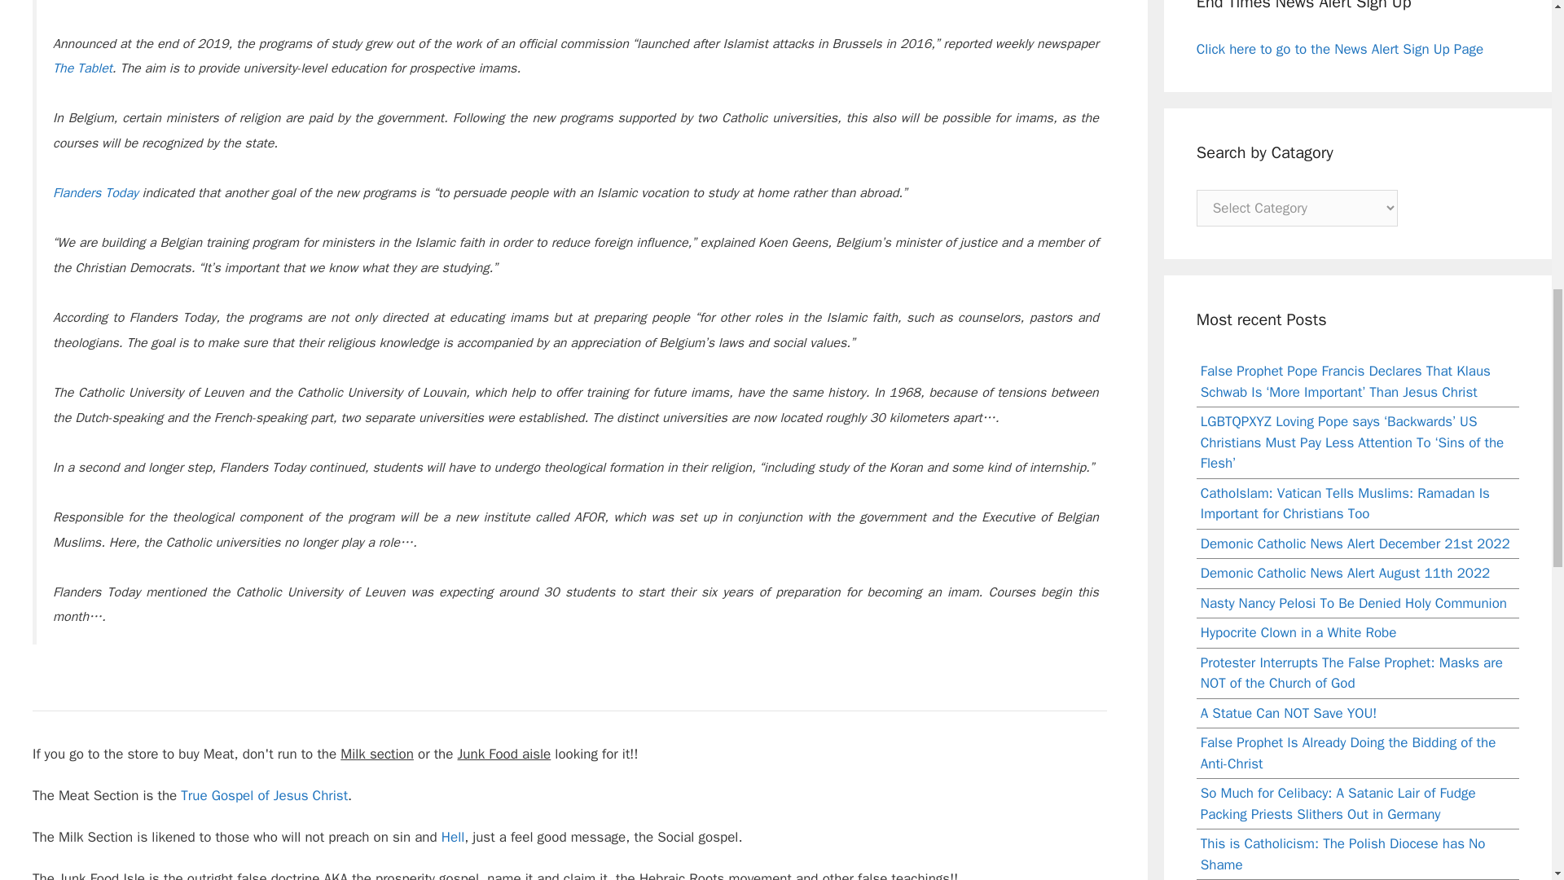 The width and height of the screenshot is (1564, 880). Describe the element at coordinates (83, 68) in the screenshot. I see `The Tablet` at that location.